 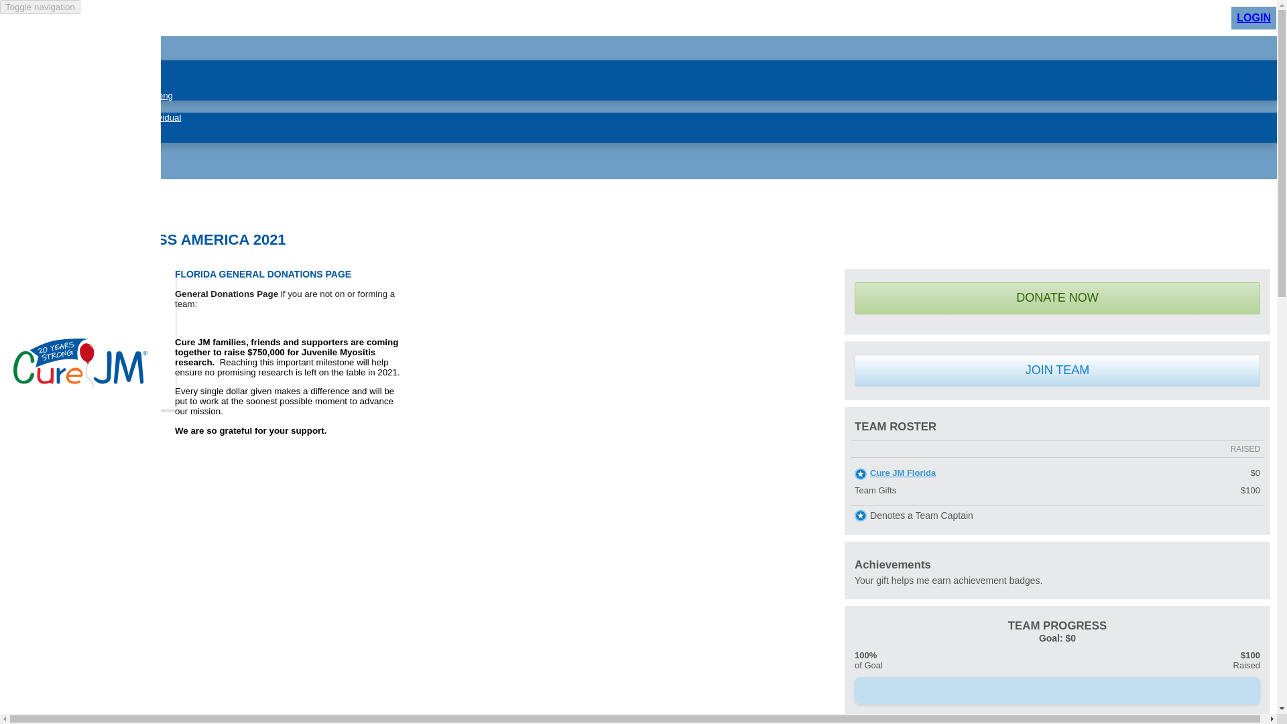 I want to click on EVENT INFO, so click(x=59, y=54).